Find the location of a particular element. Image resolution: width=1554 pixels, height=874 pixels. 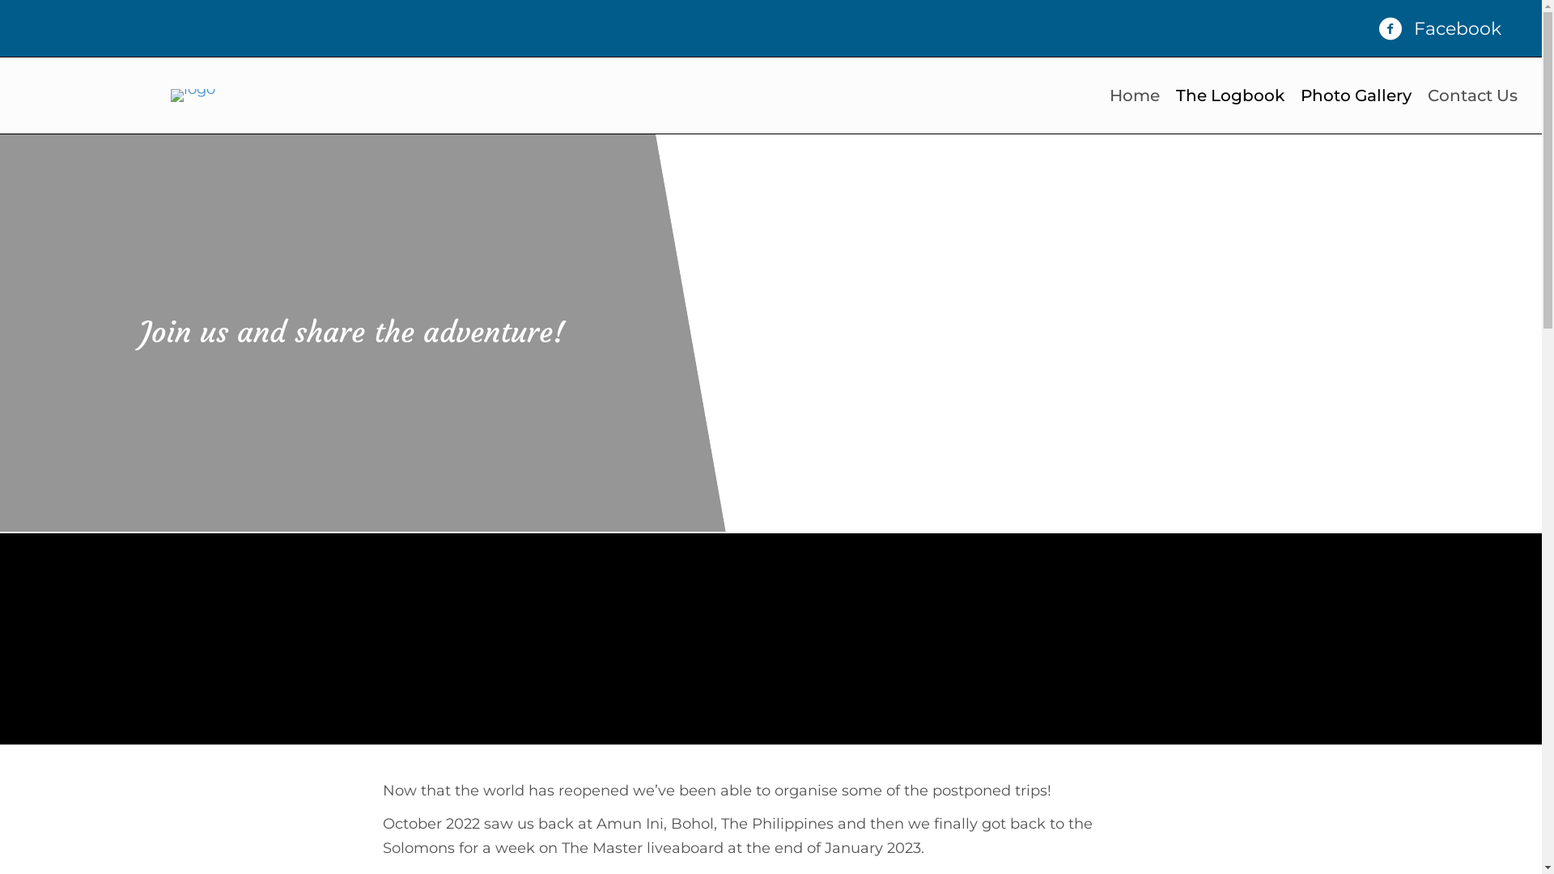

The Logbook is located at coordinates (1230, 95).